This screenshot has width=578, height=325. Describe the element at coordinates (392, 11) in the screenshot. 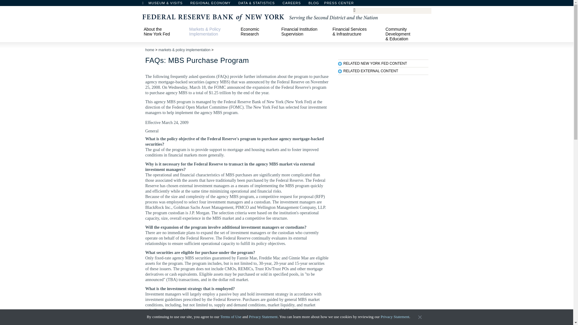

I see `Search Form` at that location.